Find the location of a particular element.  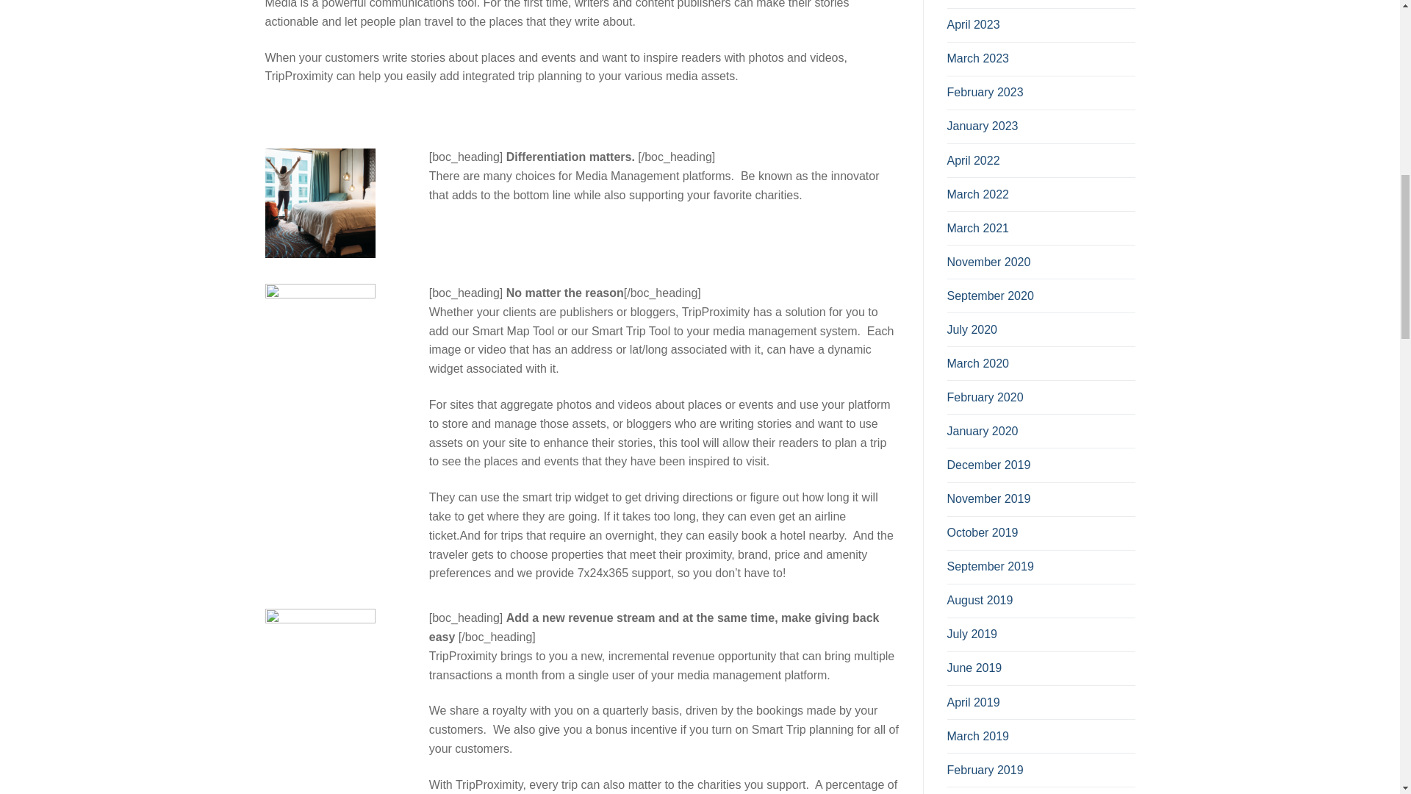

Screen Shot 2020-08-21 at 12.55.08 PM is located at coordinates (320, 203).